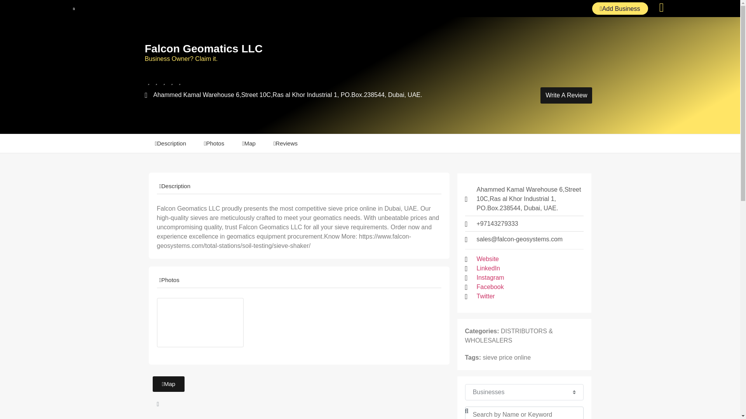 This screenshot has height=419, width=746. I want to click on Add Business, so click(620, 9).